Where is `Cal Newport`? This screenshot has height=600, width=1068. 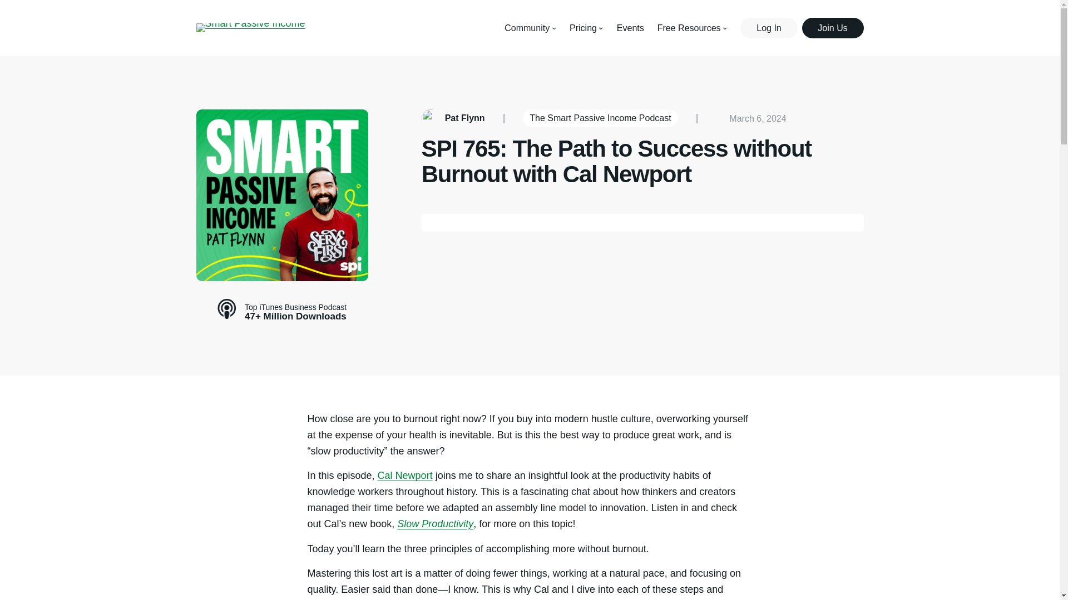
Cal Newport is located at coordinates (405, 476).